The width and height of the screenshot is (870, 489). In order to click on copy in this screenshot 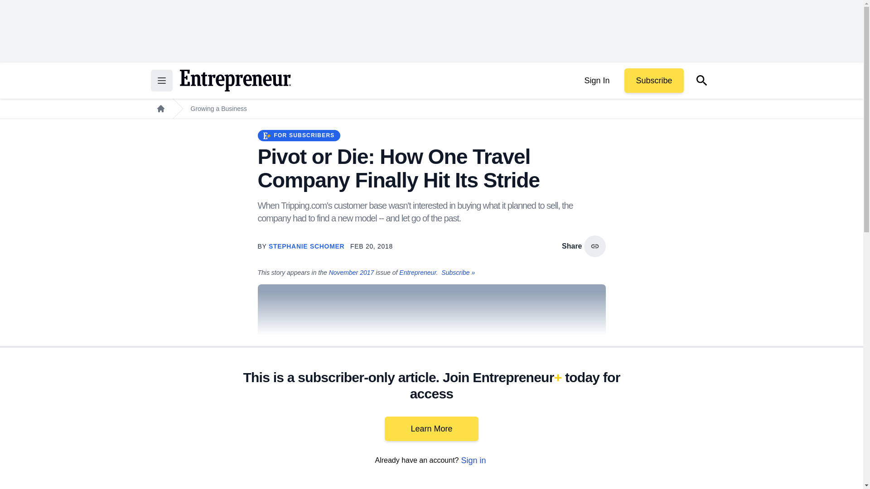, I will do `click(594, 246)`.